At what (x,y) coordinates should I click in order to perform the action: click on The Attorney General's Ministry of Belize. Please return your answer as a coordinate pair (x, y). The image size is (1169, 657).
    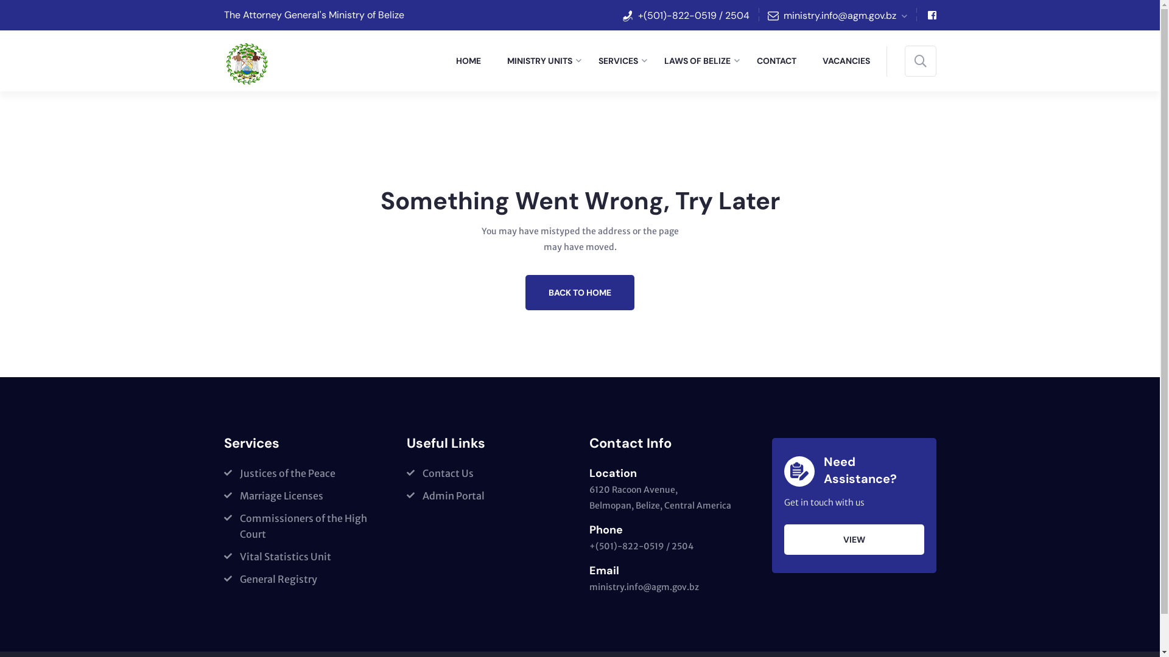
    Looking at the image, I should click on (314, 15).